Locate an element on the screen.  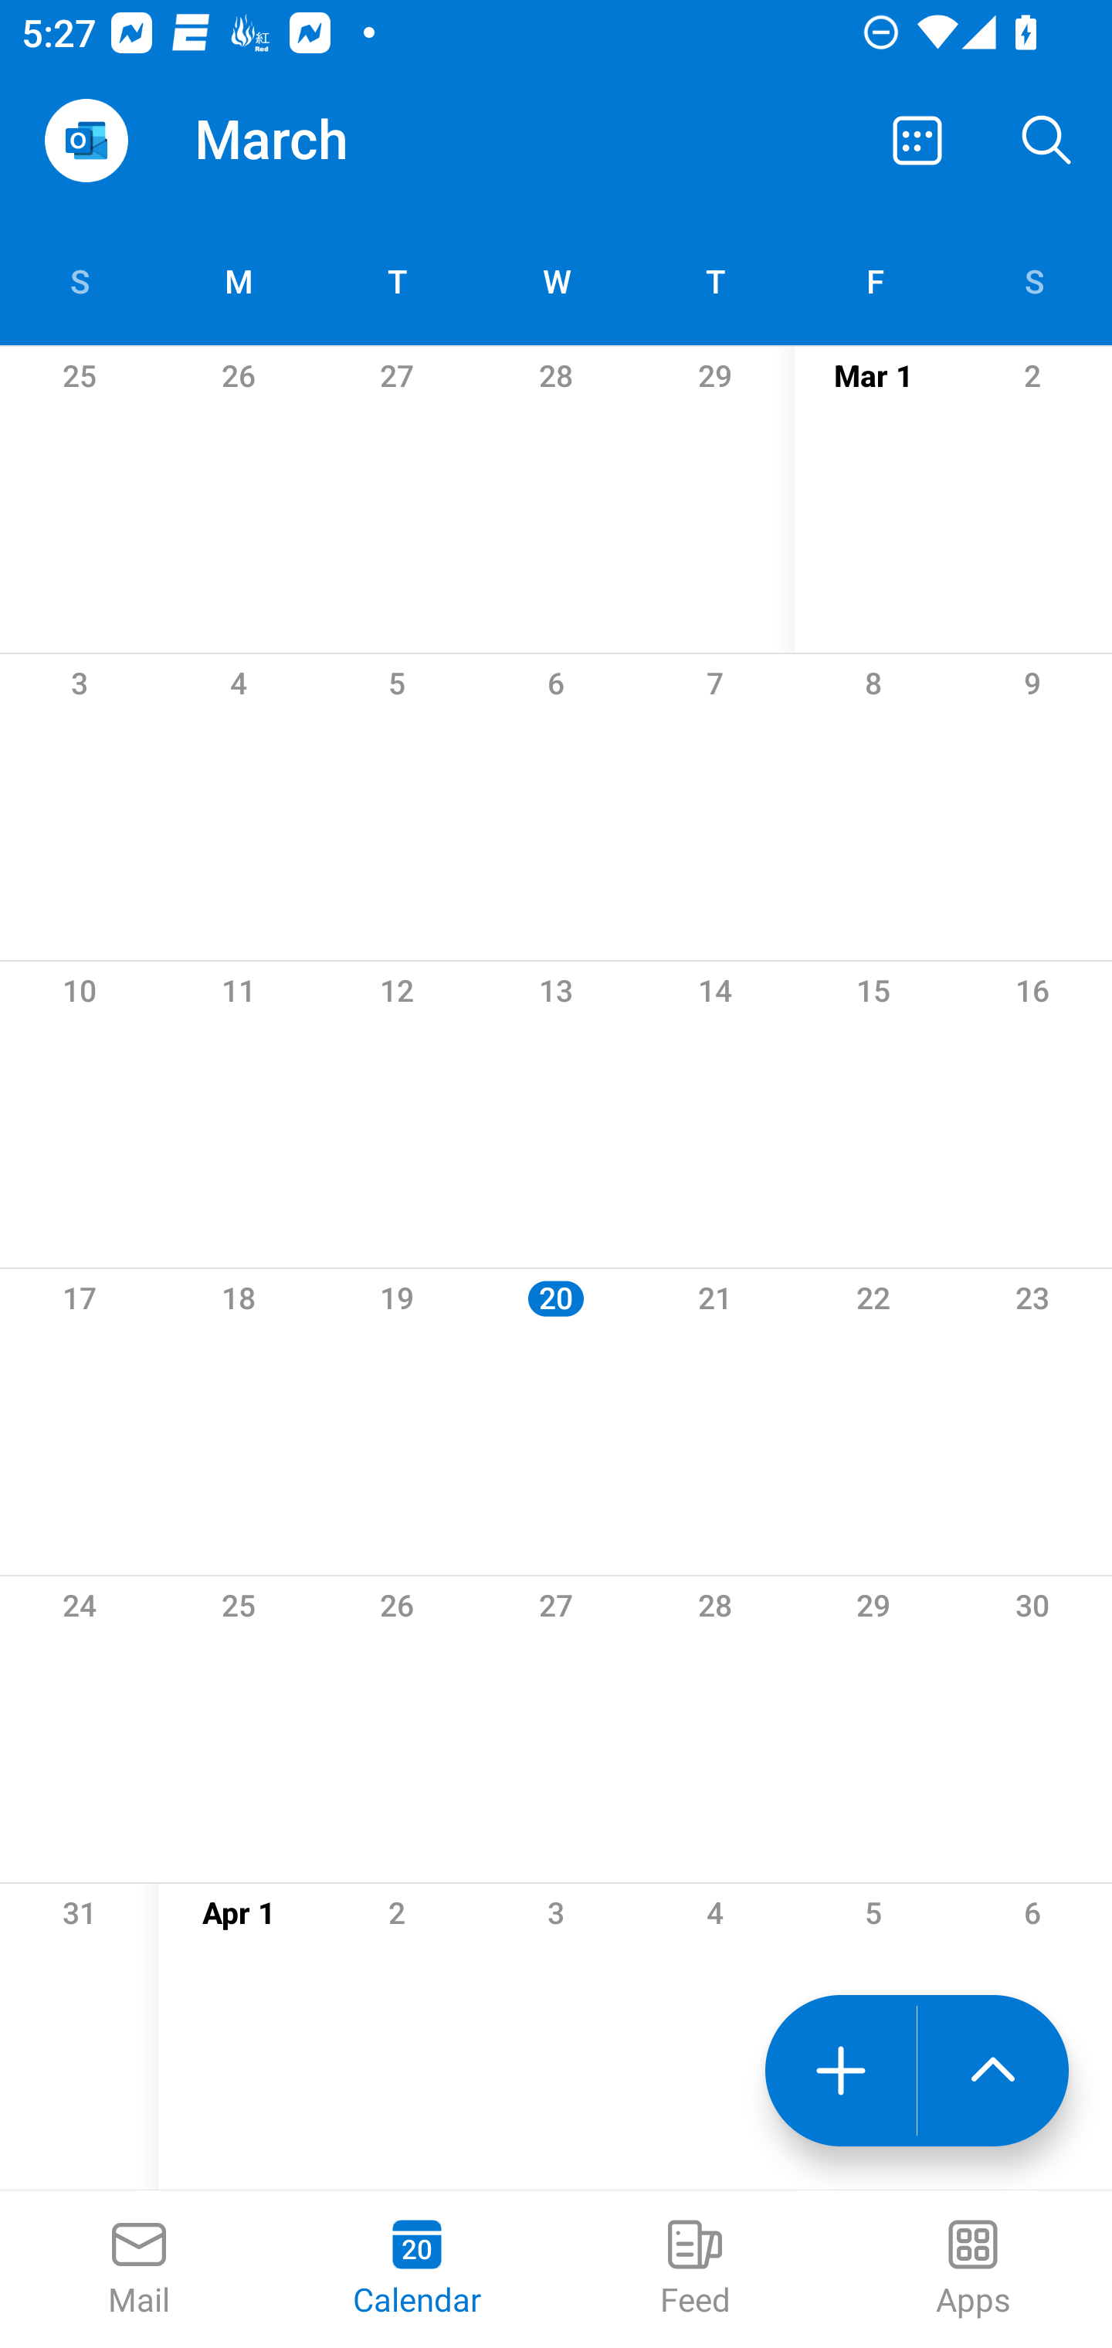
Search, ,  is located at coordinates (1047, 141).